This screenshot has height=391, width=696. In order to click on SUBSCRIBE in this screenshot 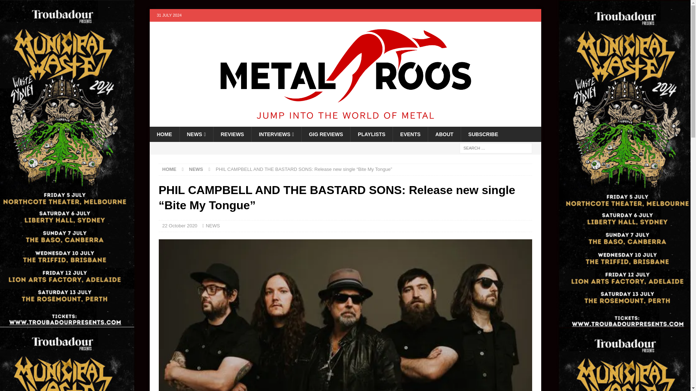, I will do `click(483, 134)`.